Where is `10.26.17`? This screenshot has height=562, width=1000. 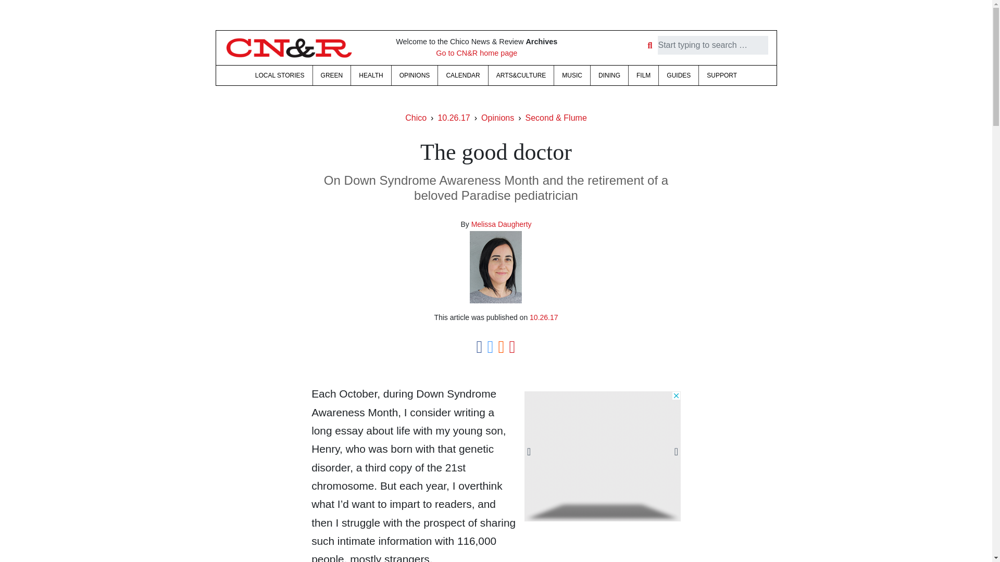
10.26.17 is located at coordinates (454, 118).